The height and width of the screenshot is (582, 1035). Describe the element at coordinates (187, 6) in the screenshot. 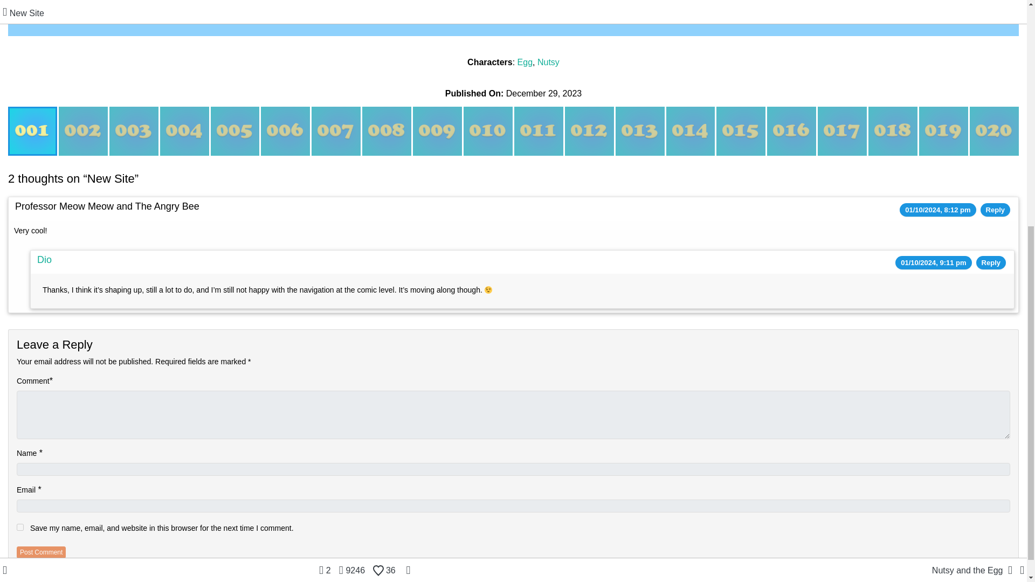

I see `Home` at that location.